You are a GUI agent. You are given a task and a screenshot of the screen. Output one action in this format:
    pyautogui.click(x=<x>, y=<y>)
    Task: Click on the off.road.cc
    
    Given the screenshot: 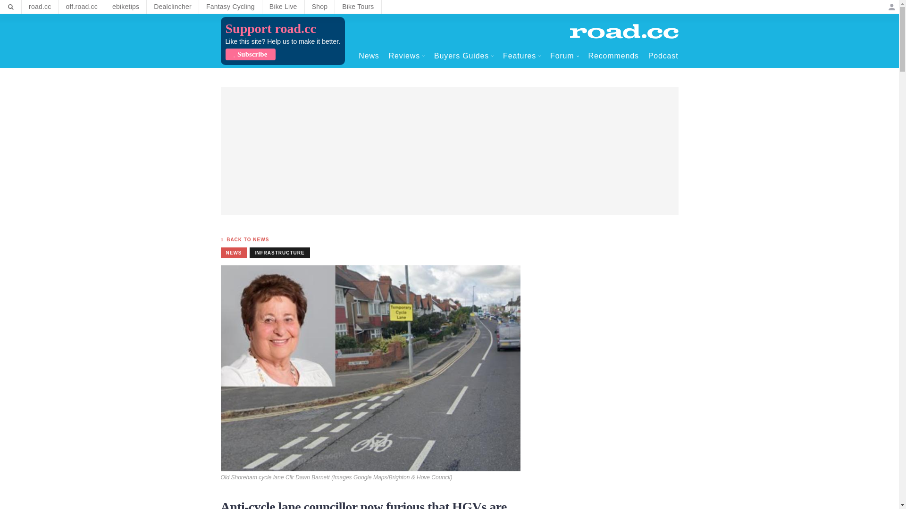 What is the action you would take?
    pyautogui.click(x=82, y=7)
    